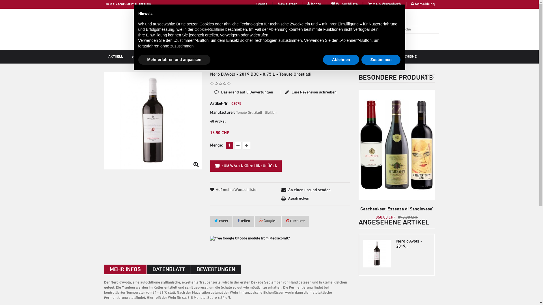 Image resolution: width=543 pixels, height=305 pixels. I want to click on DATENBLATT, so click(169, 269).